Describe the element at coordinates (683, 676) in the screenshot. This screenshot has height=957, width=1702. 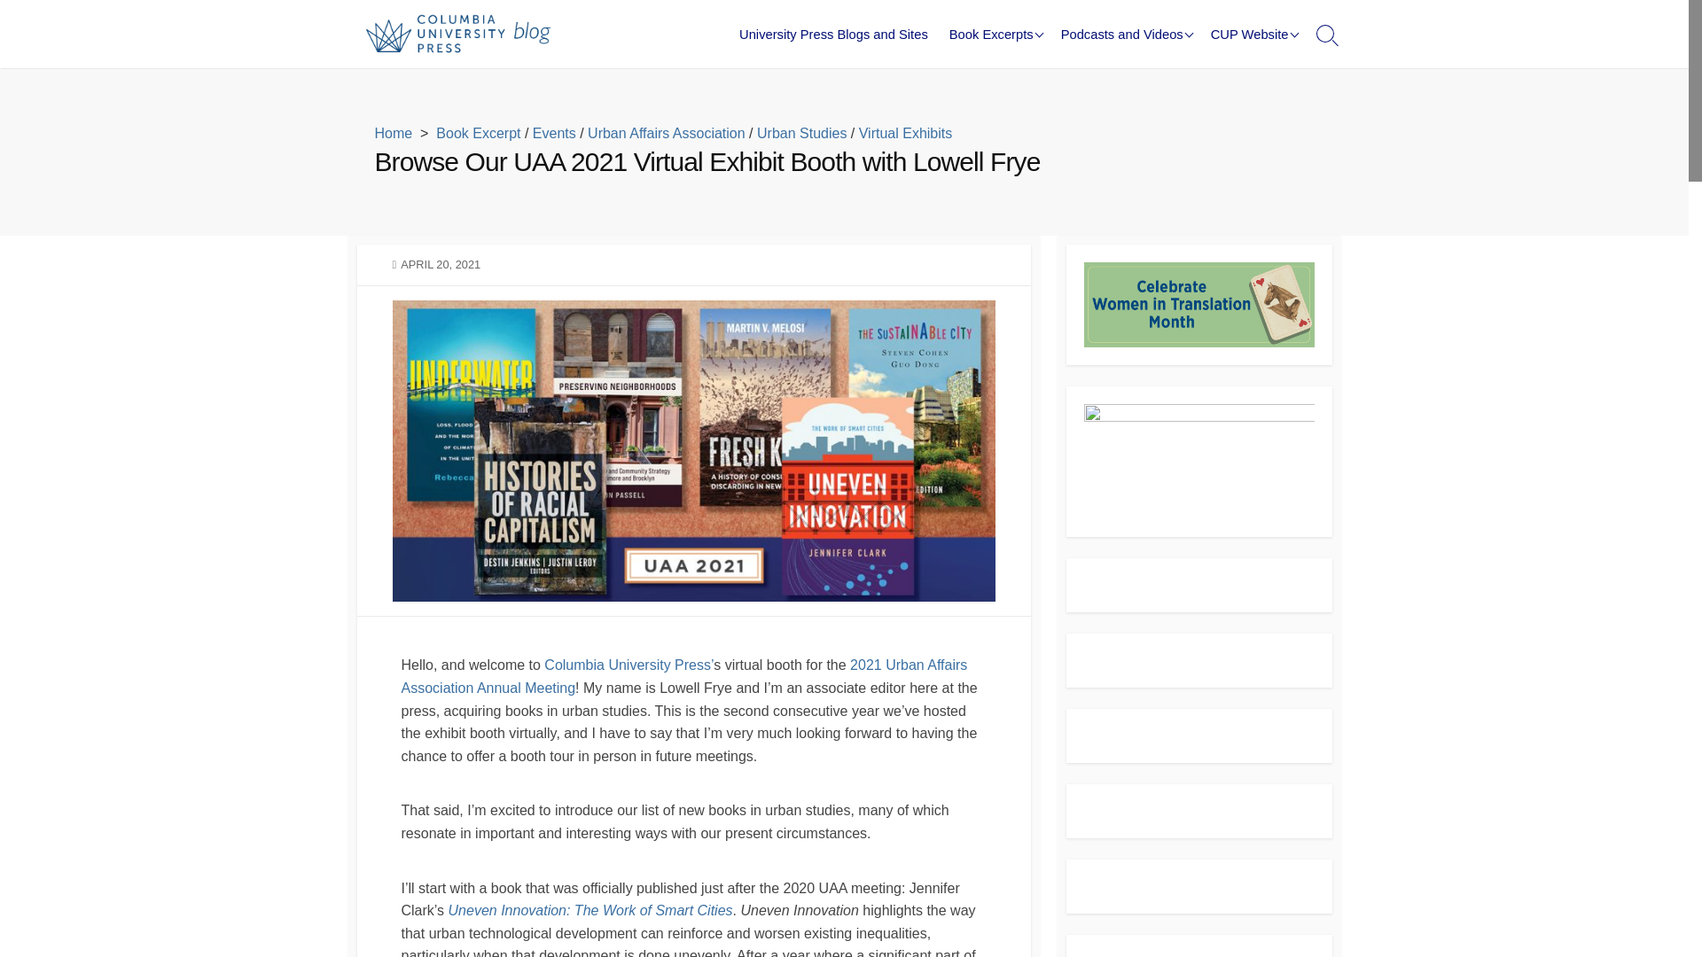
I see `2021 Urban Affairs Association Annual Meeting` at that location.